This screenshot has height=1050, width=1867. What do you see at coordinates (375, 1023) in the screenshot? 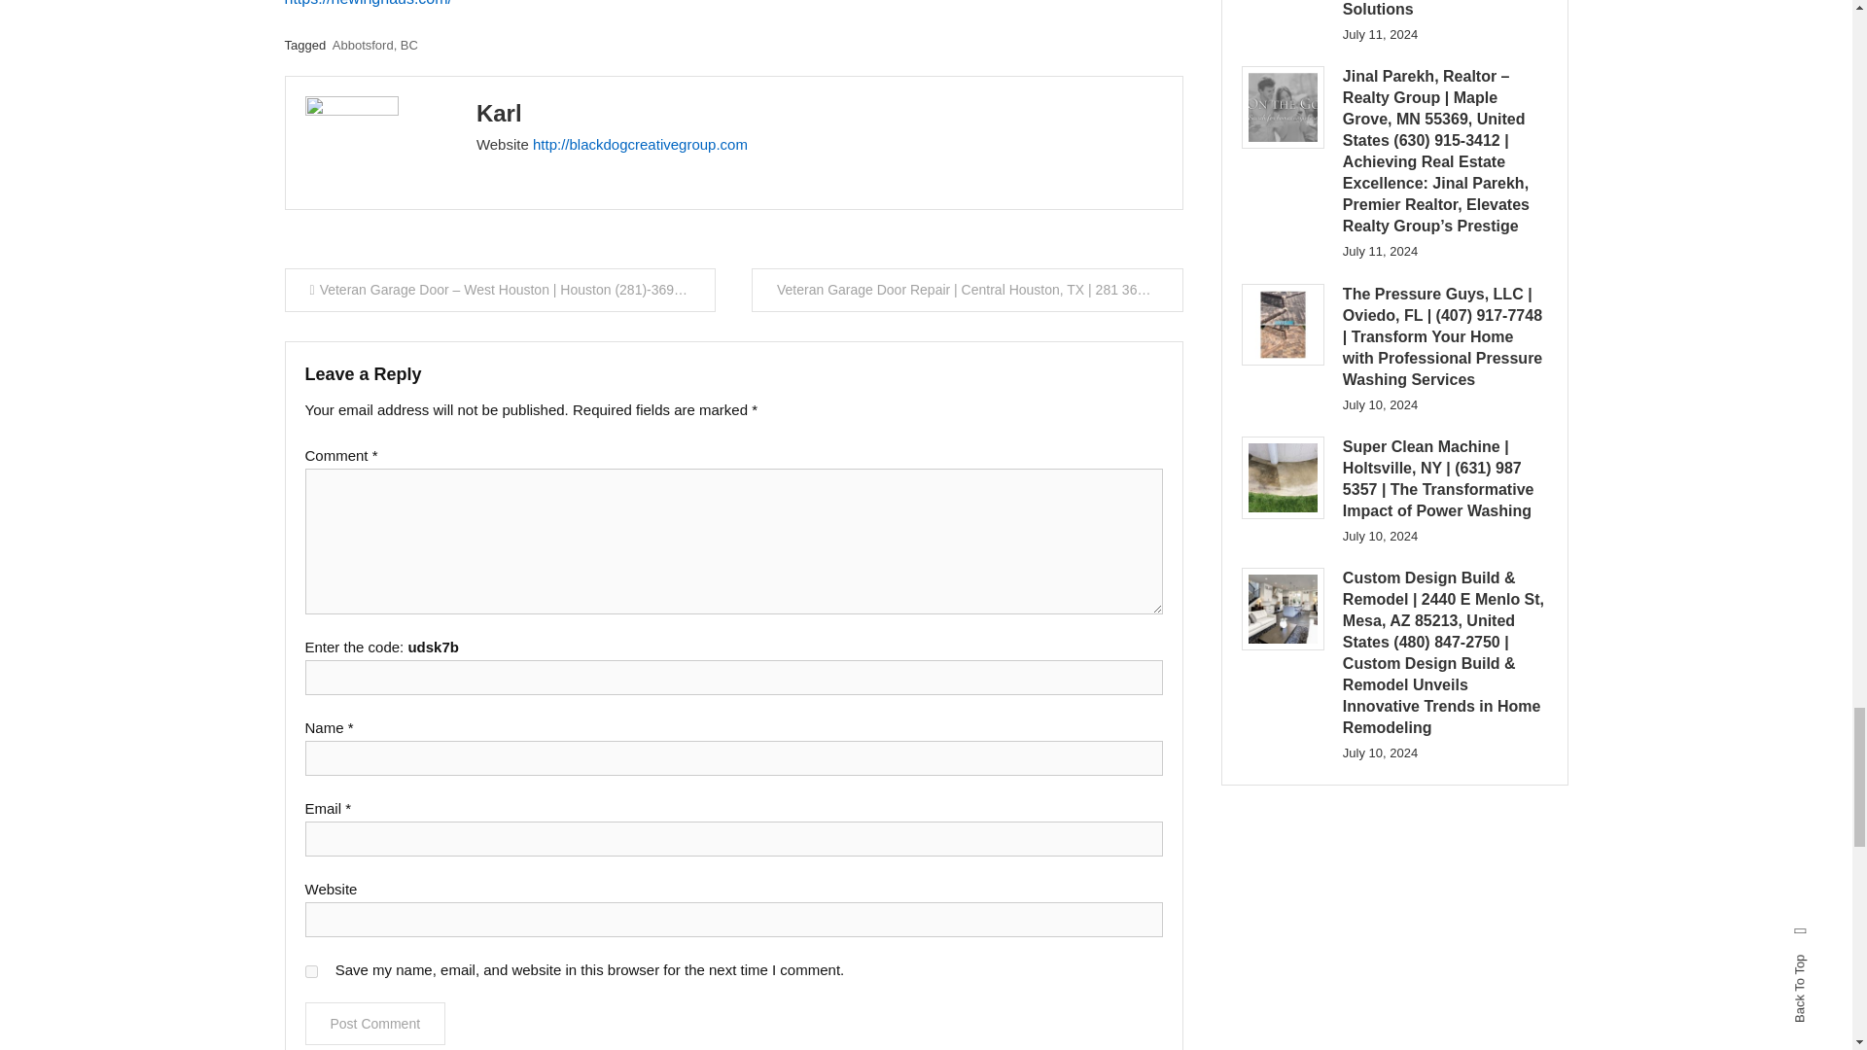
I see `Post Comment` at bounding box center [375, 1023].